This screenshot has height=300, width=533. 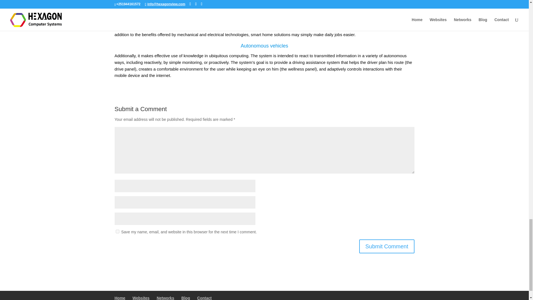 I want to click on Home, so click(x=120, y=298).